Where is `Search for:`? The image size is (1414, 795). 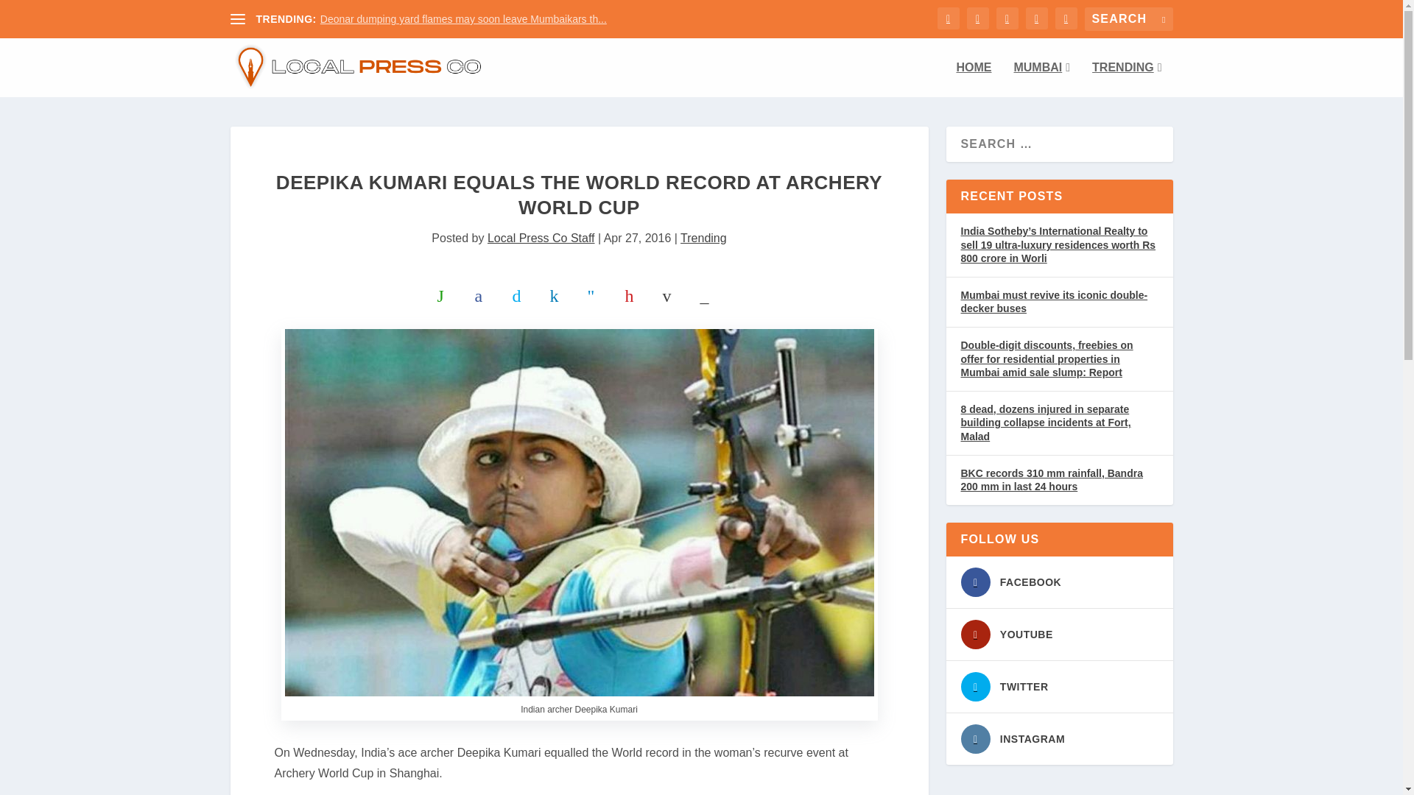
Search for: is located at coordinates (1128, 19).